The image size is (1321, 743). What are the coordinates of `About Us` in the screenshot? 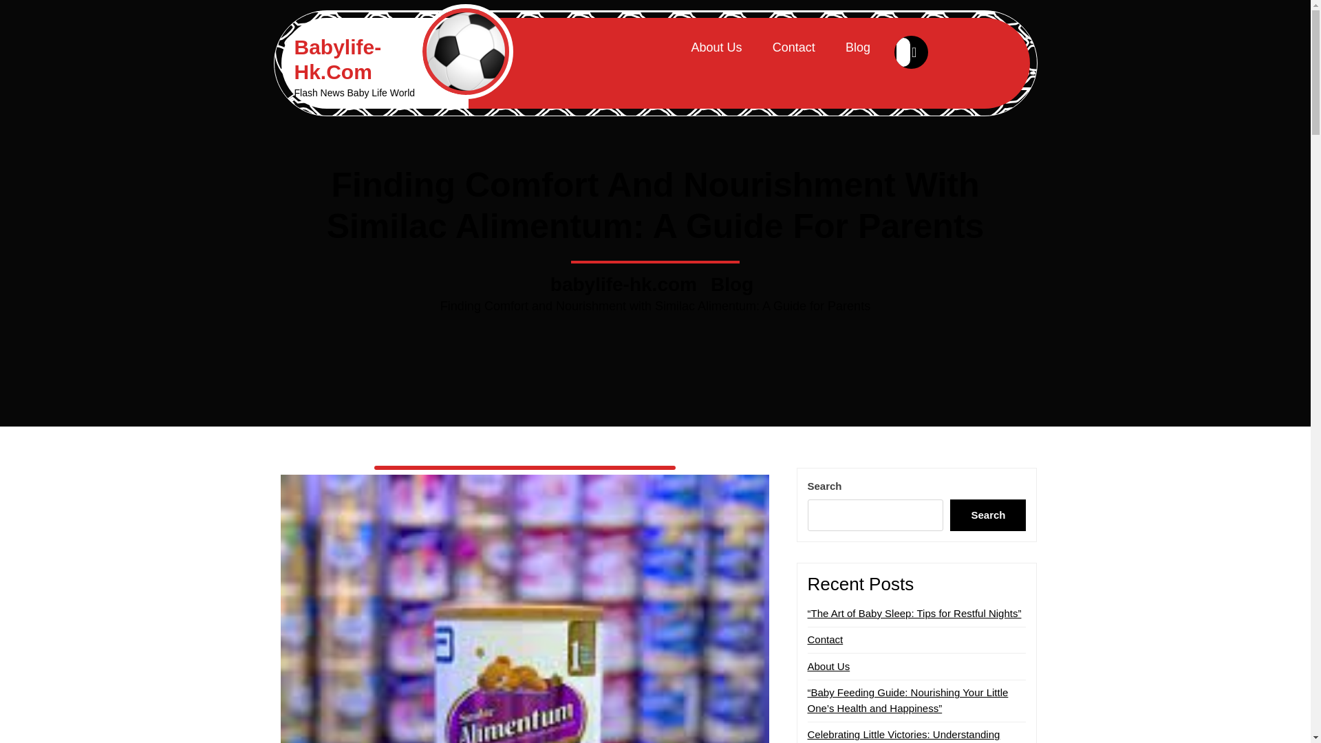 It's located at (828, 666).